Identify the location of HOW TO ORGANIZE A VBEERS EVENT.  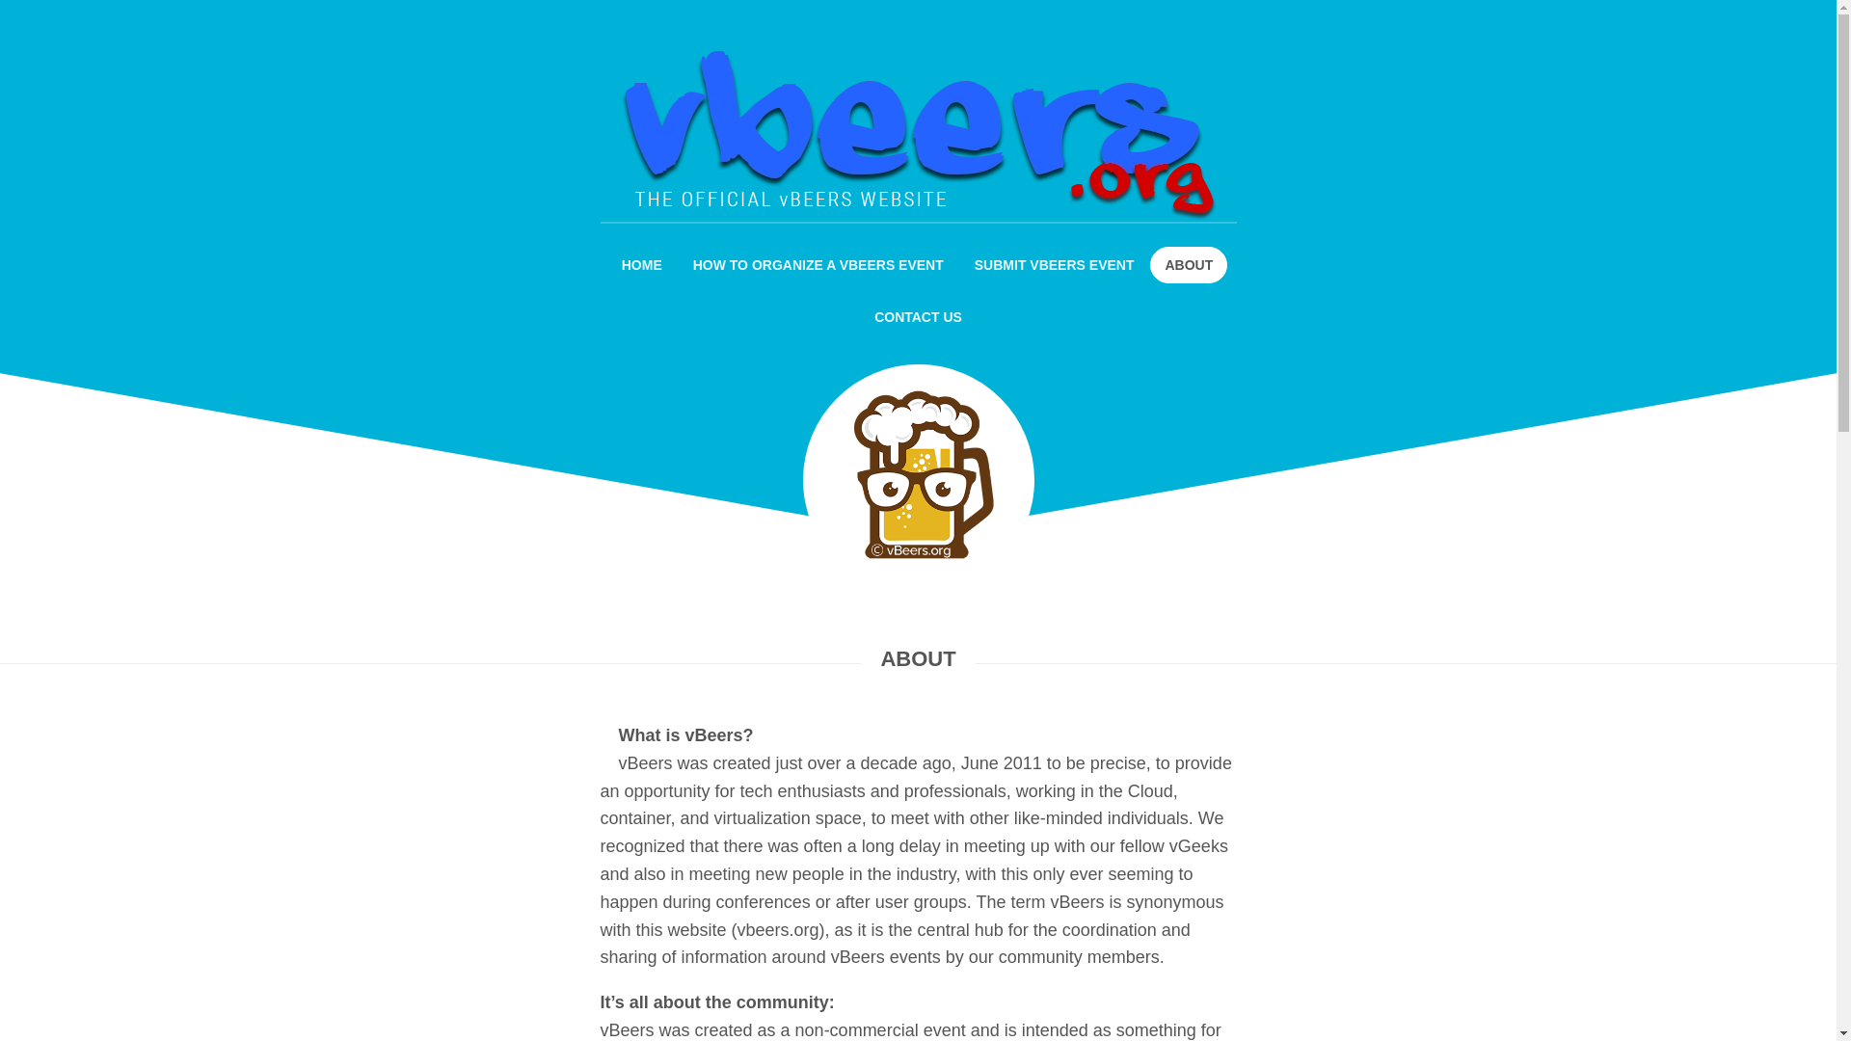
(818, 264).